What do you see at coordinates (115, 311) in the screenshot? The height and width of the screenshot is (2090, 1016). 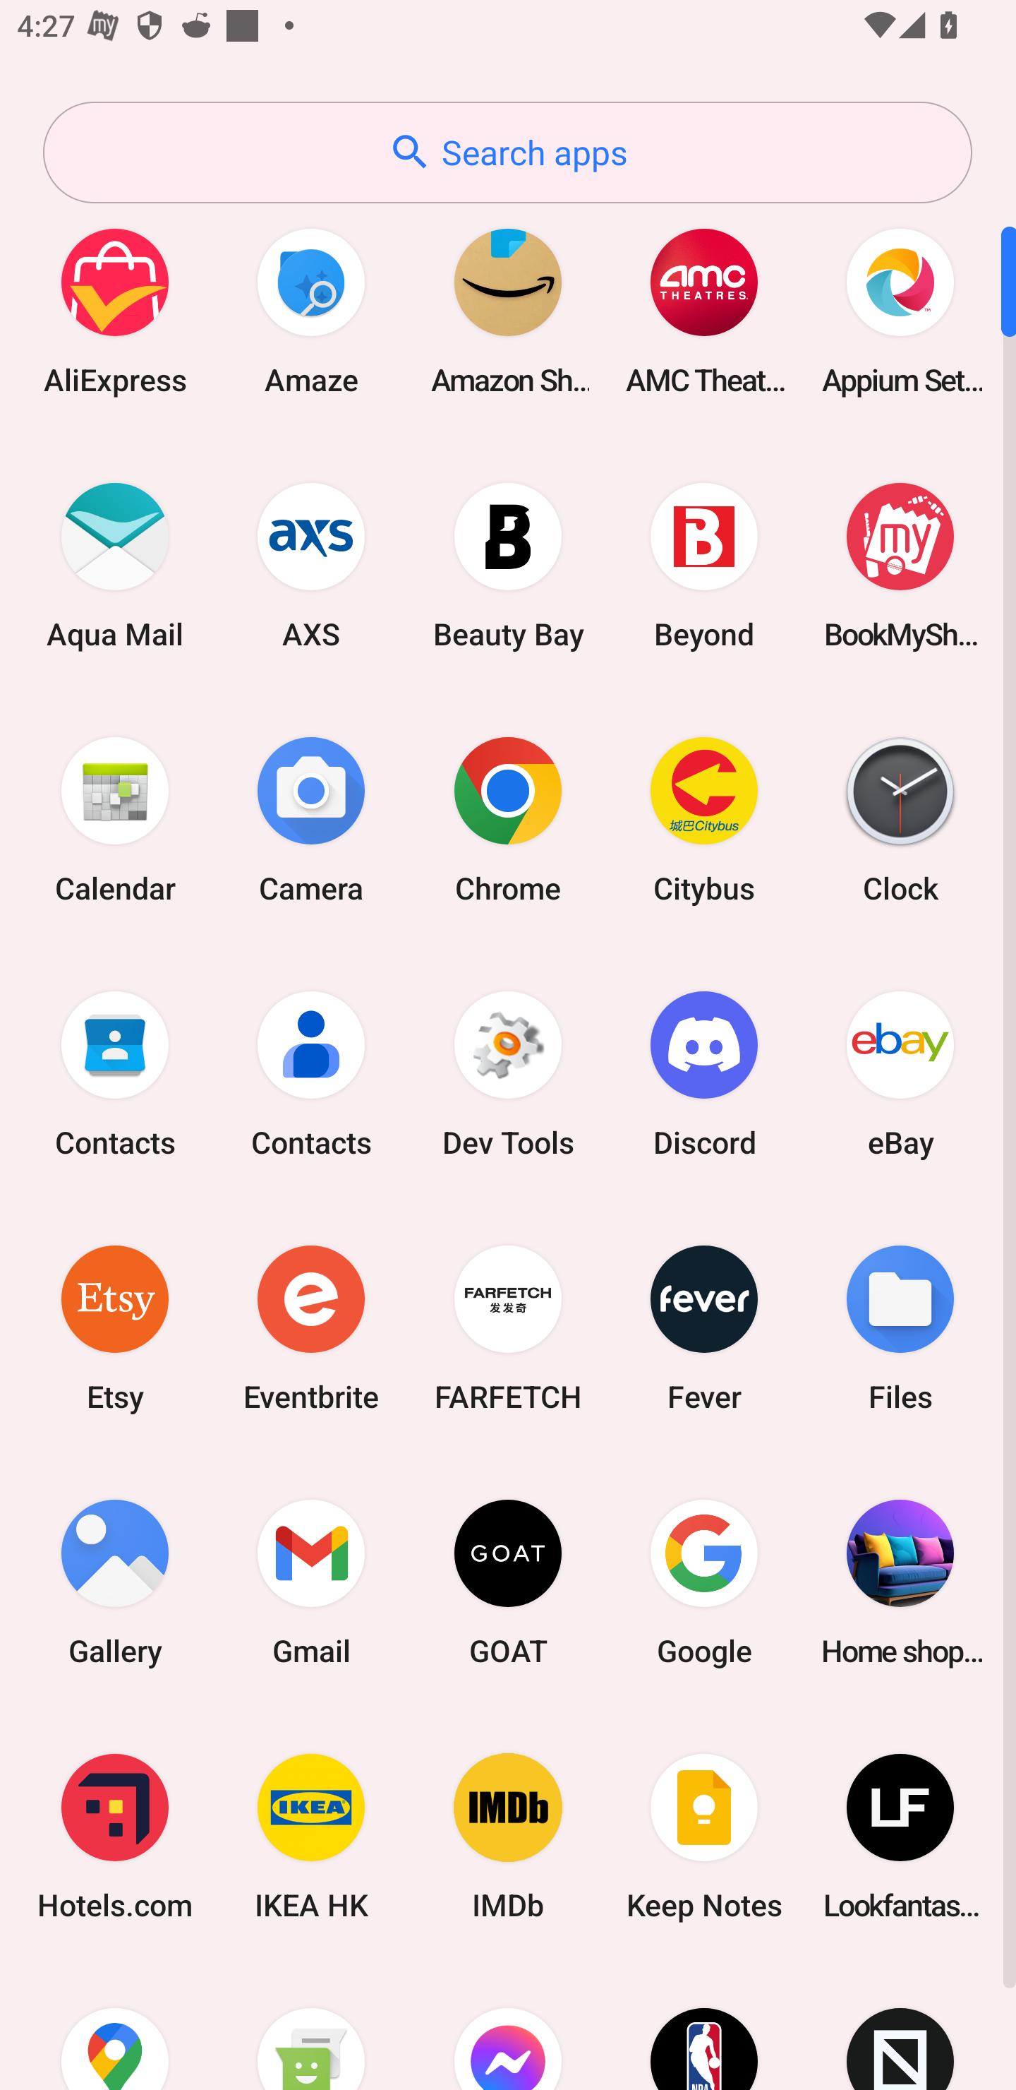 I see `AliExpress` at bounding box center [115, 311].